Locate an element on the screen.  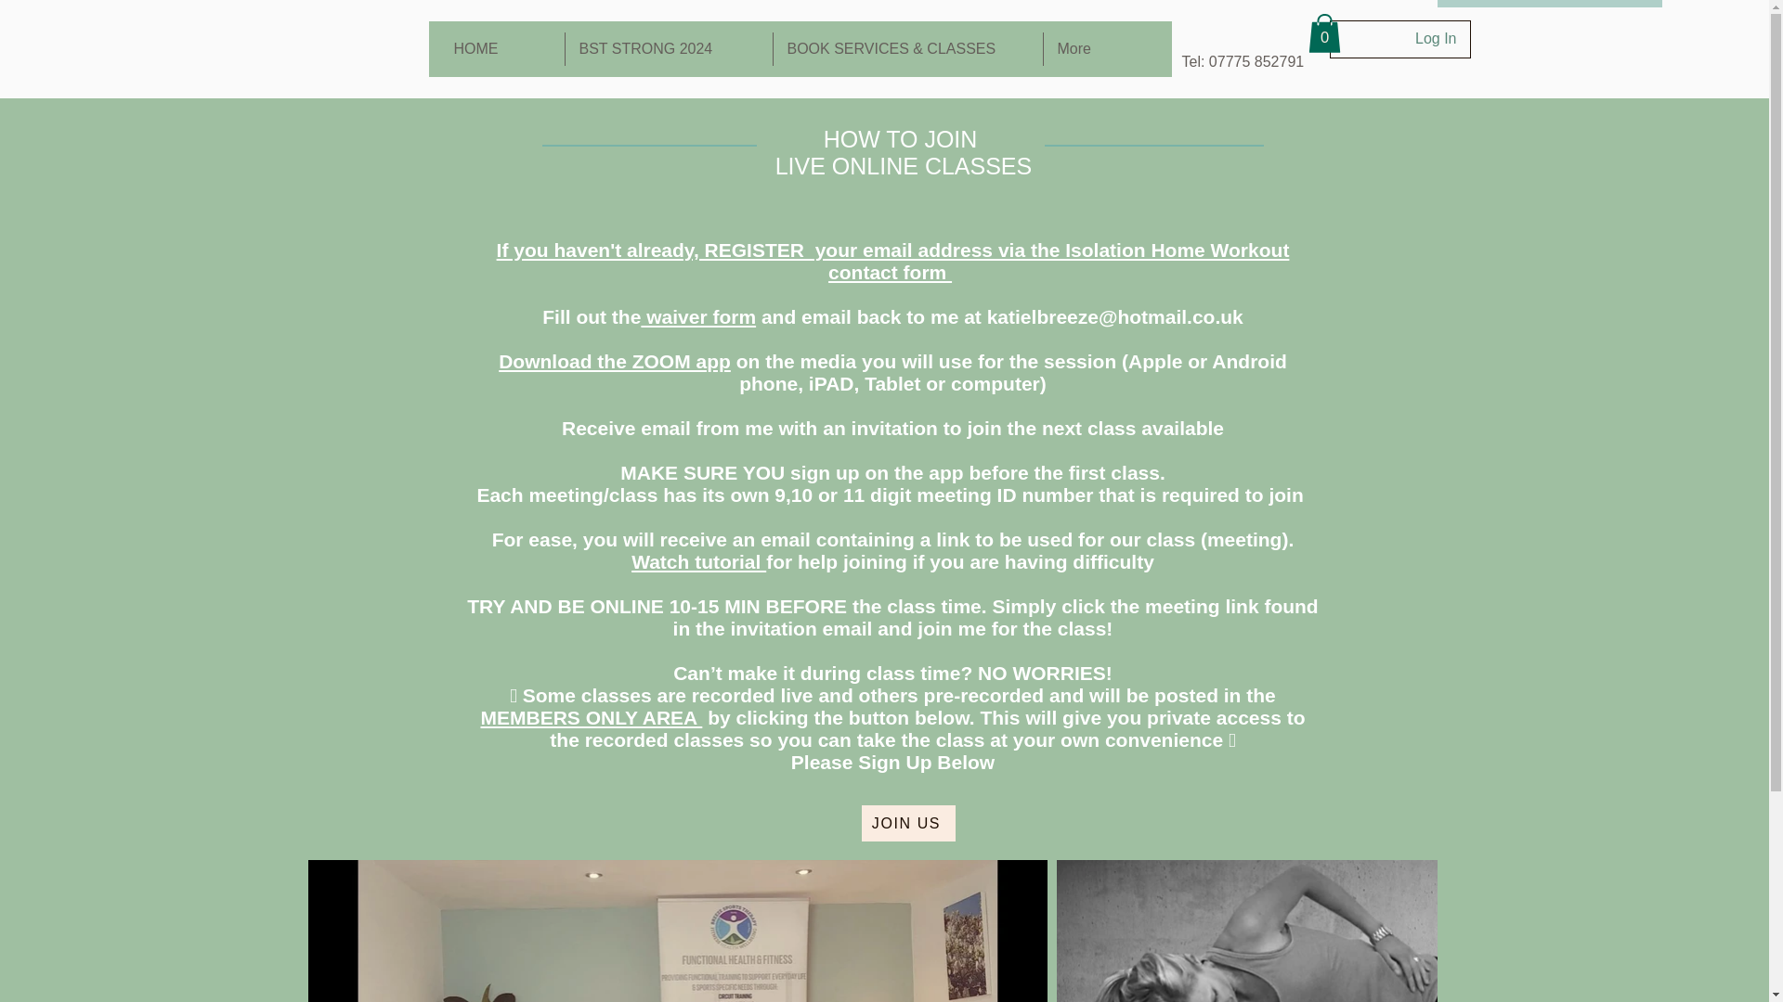
JOIN US is located at coordinates (908, 824).